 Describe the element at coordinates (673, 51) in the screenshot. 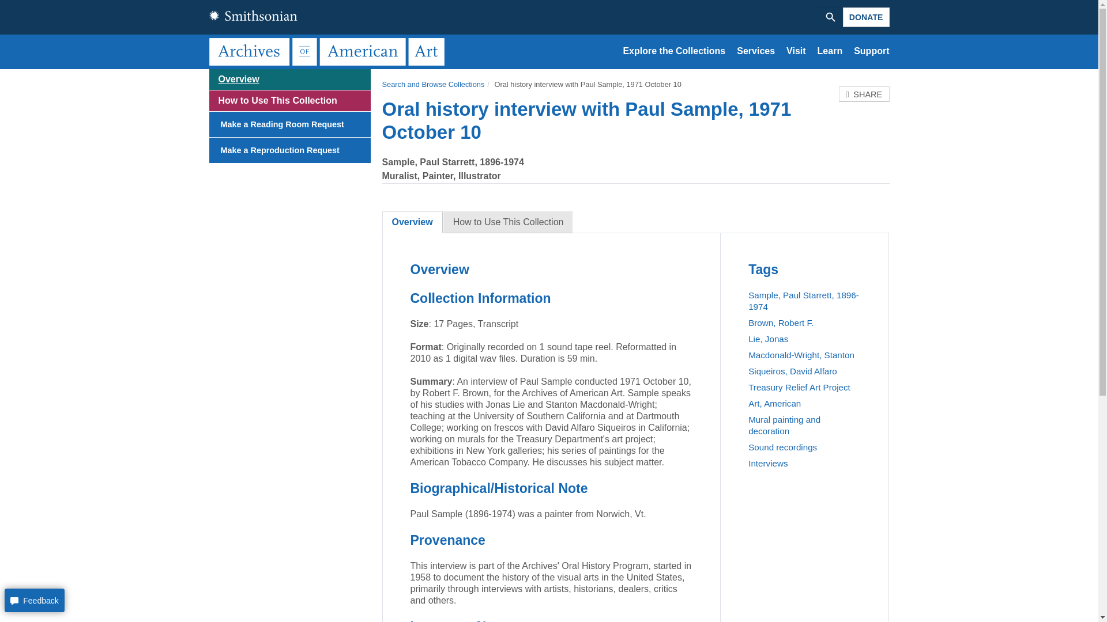

I see `Explore the Collections` at that location.